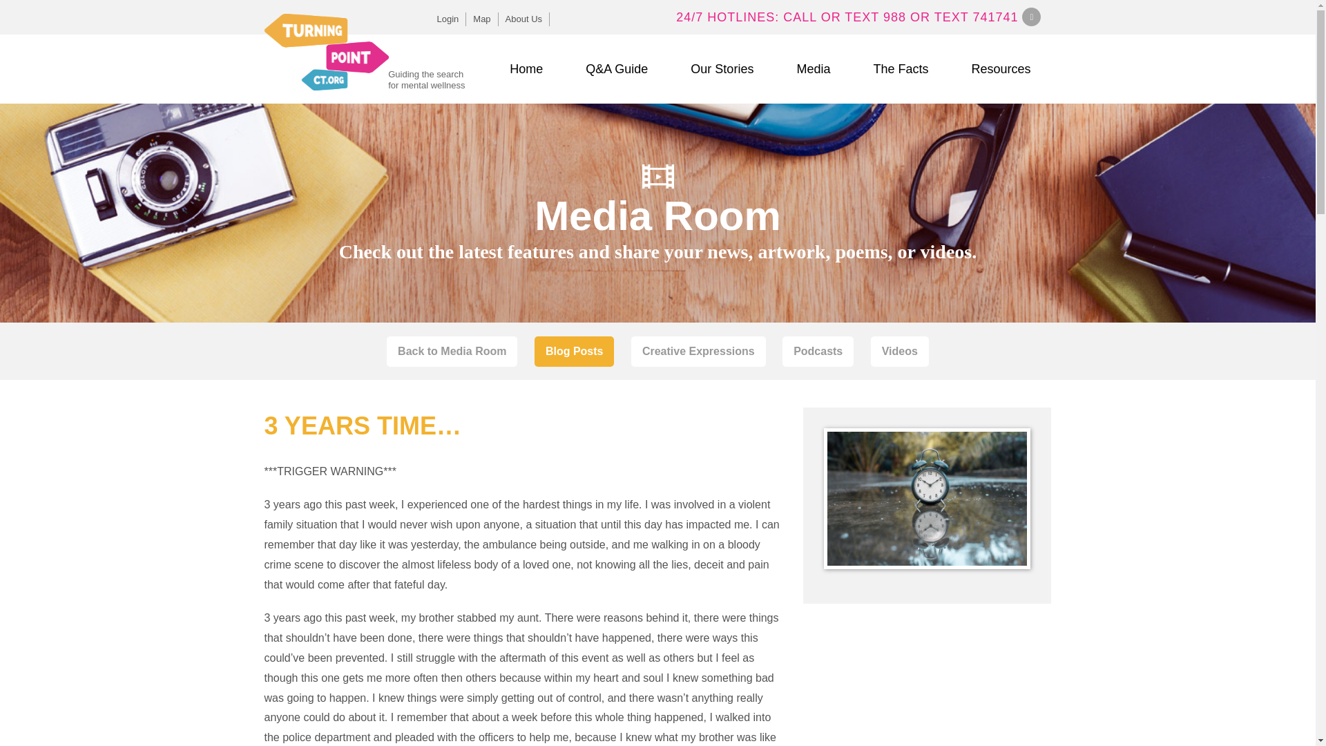 The width and height of the screenshot is (1326, 746). Describe the element at coordinates (452, 352) in the screenshot. I see `Back to Media Room` at that location.